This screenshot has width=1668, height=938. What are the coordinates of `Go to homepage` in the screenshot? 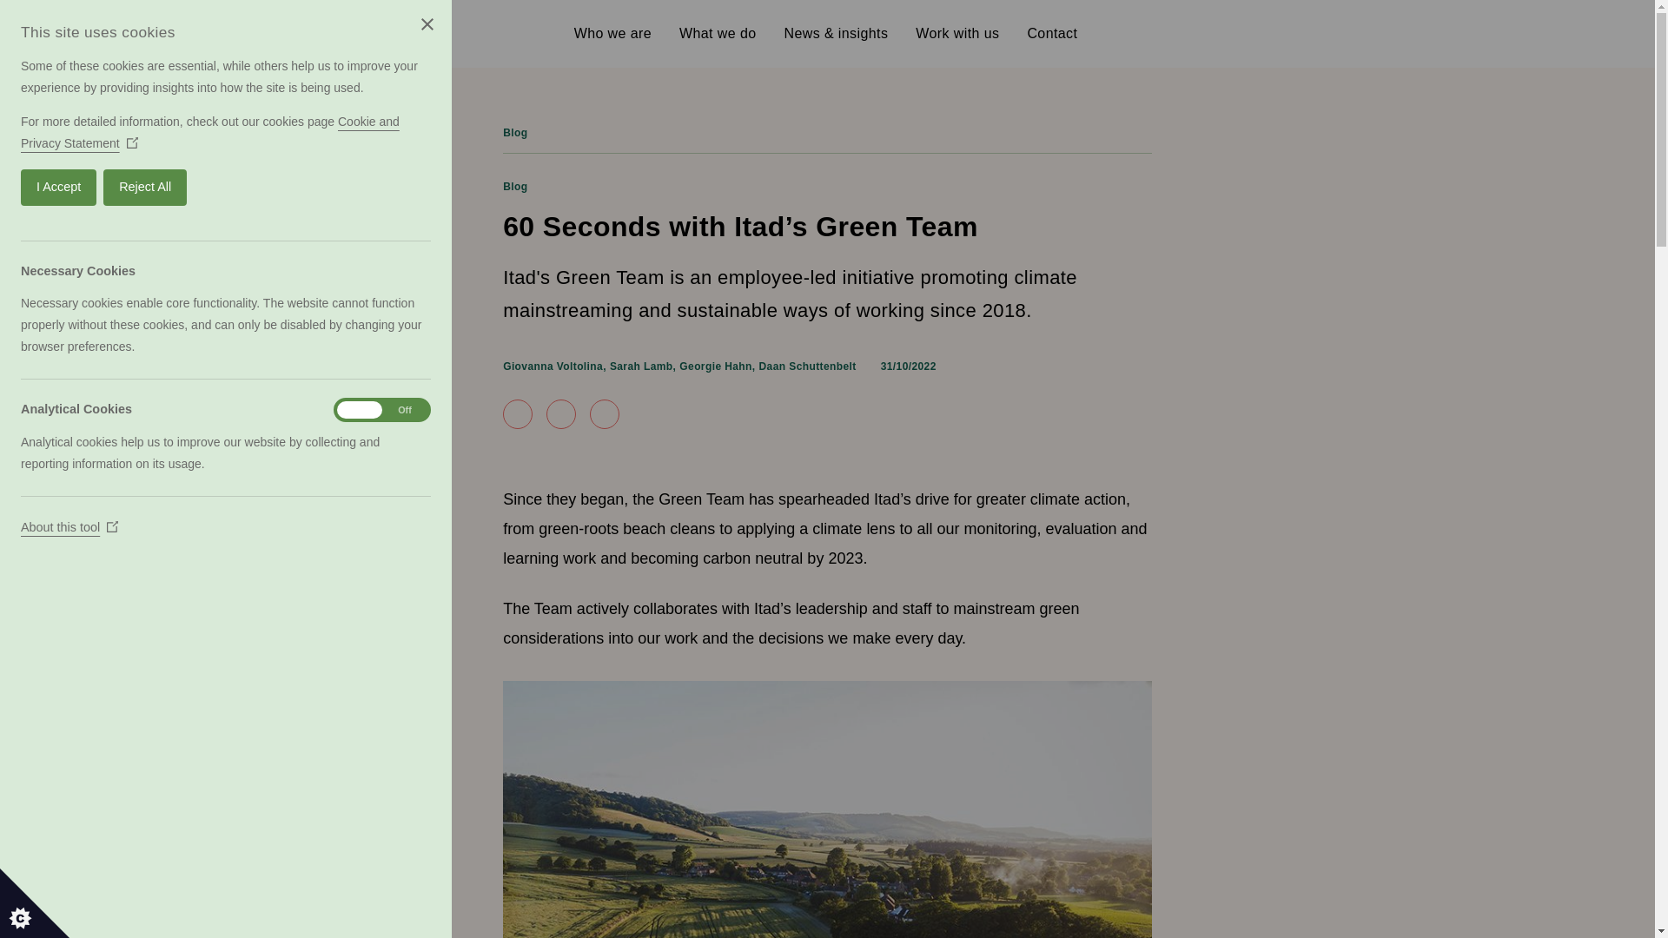 It's located at (379, 33).